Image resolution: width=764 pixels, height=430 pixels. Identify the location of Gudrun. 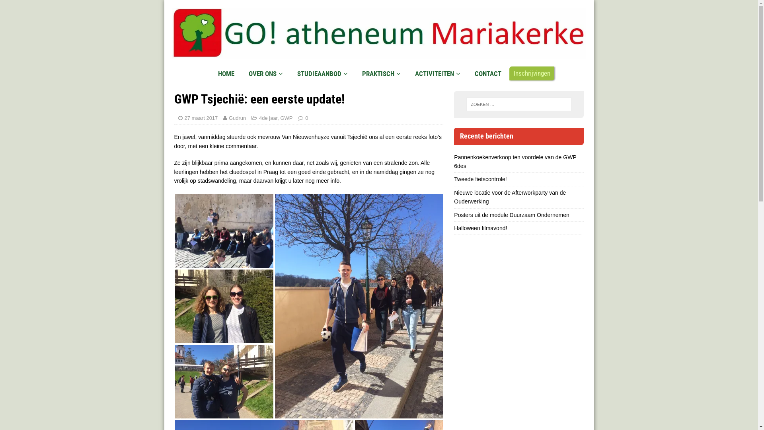
(237, 118).